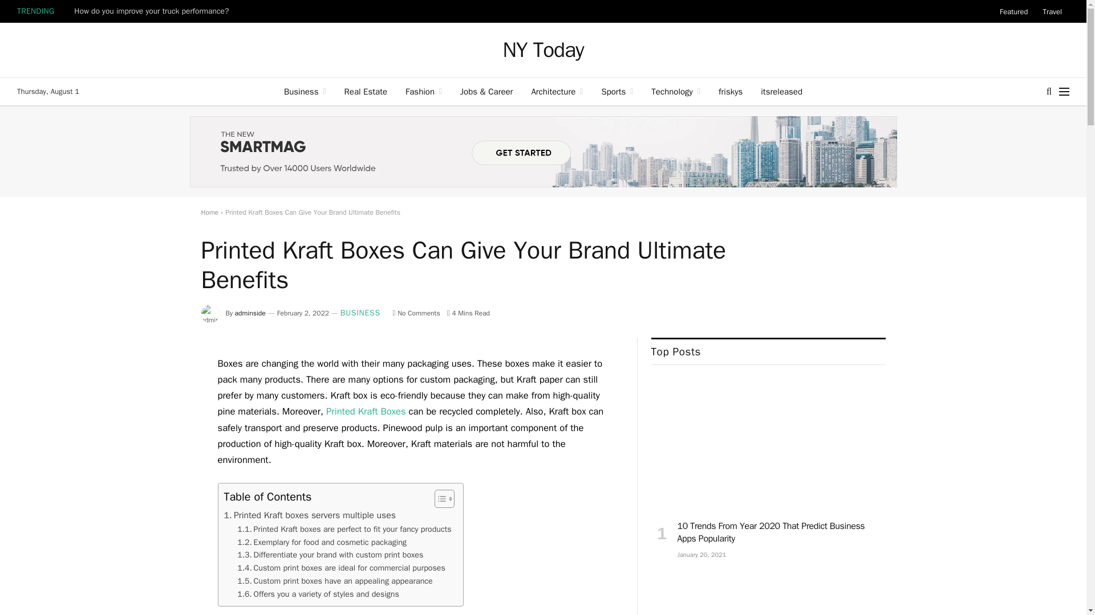  What do you see at coordinates (344, 529) in the screenshot?
I see `Printed Kraft boxes are perfect to fit your fancy products` at bounding box center [344, 529].